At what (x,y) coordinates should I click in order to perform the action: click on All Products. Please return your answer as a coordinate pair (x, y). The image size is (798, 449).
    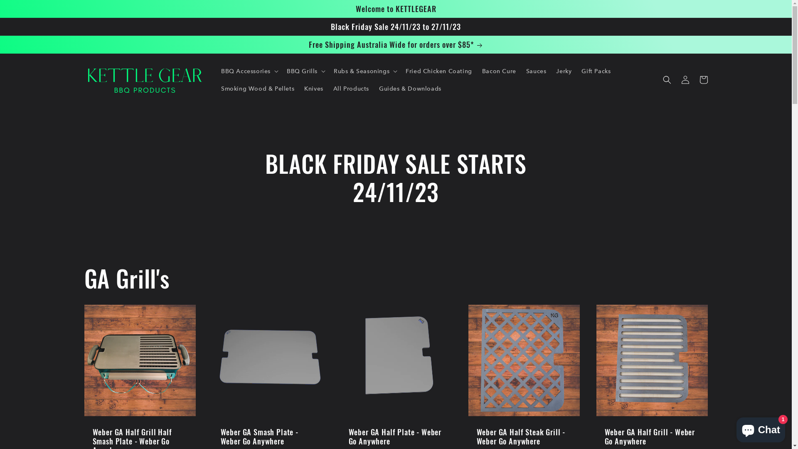
    Looking at the image, I should click on (351, 89).